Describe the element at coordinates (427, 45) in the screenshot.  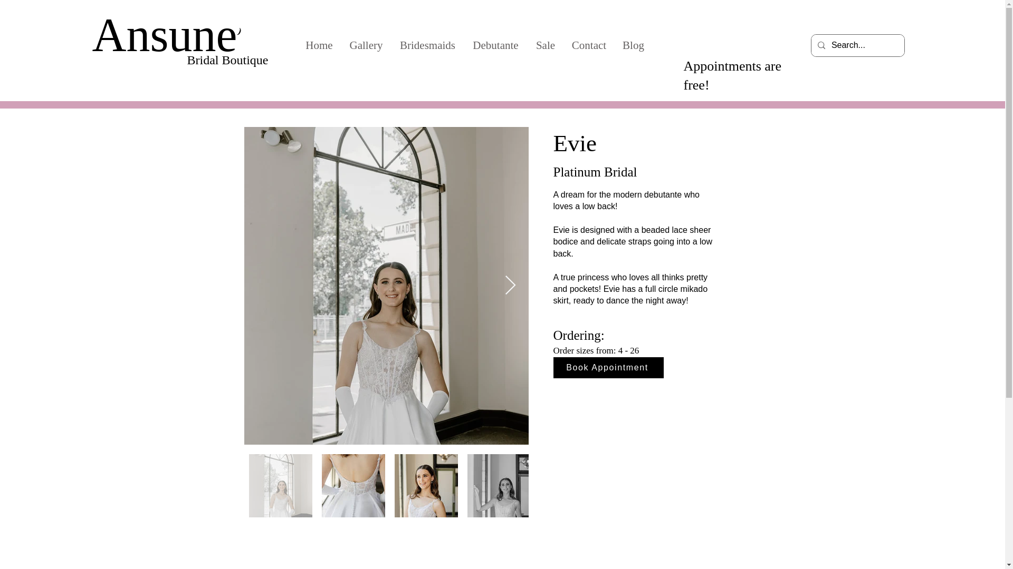
I see `Bridesmaids` at that location.